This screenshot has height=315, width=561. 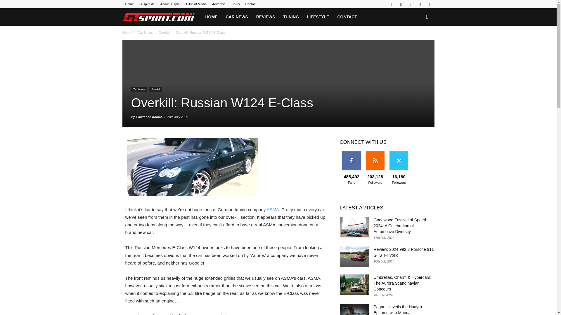 I want to click on RSS, so click(x=411, y=4).